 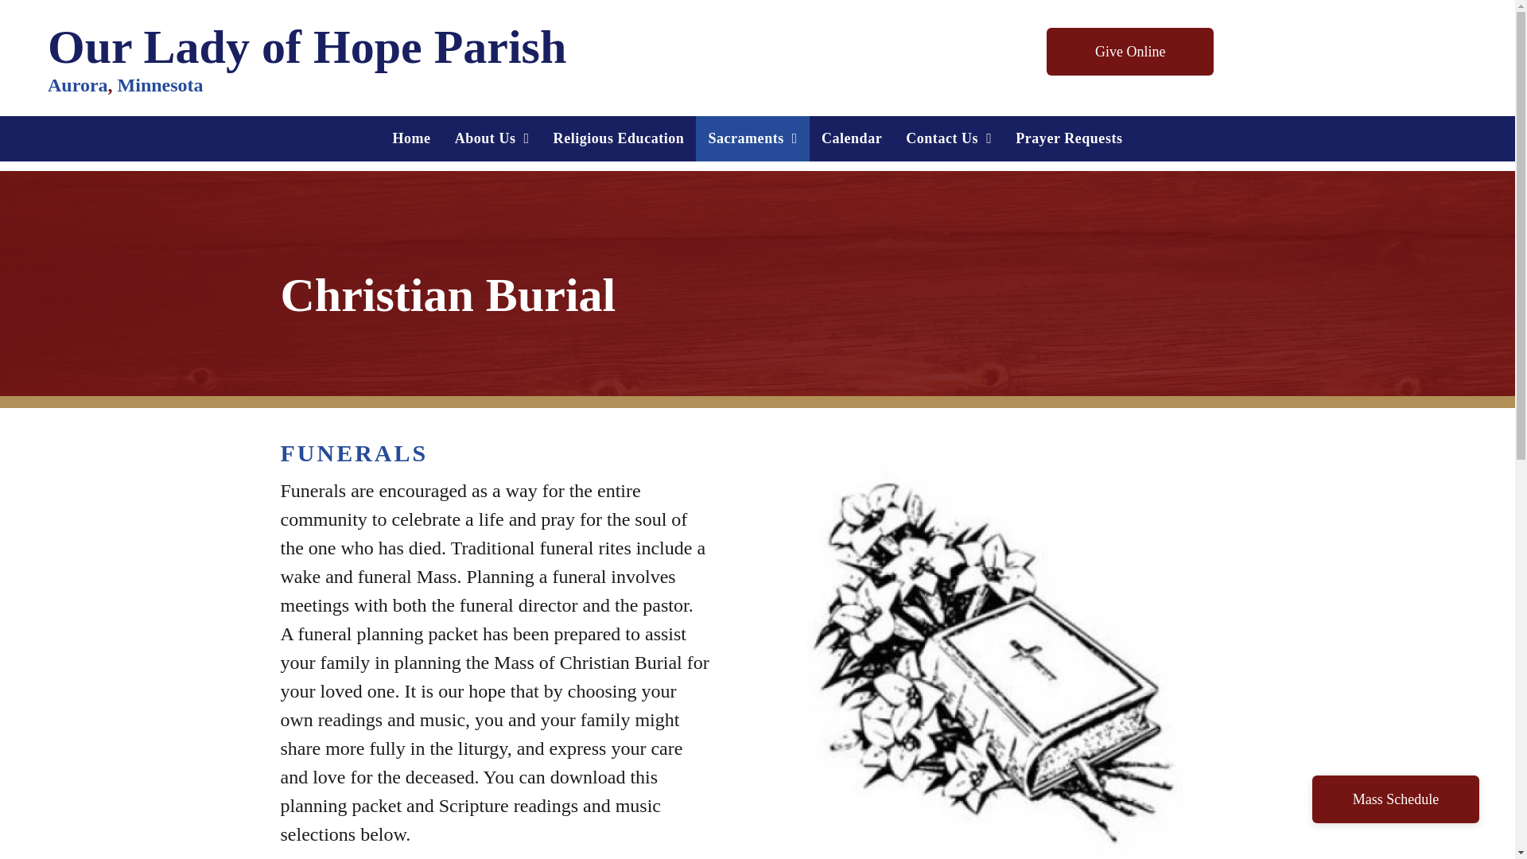 What do you see at coordinates (492, 138) in the screenshot?
I see `About Us` at bounding box center [492, 138].